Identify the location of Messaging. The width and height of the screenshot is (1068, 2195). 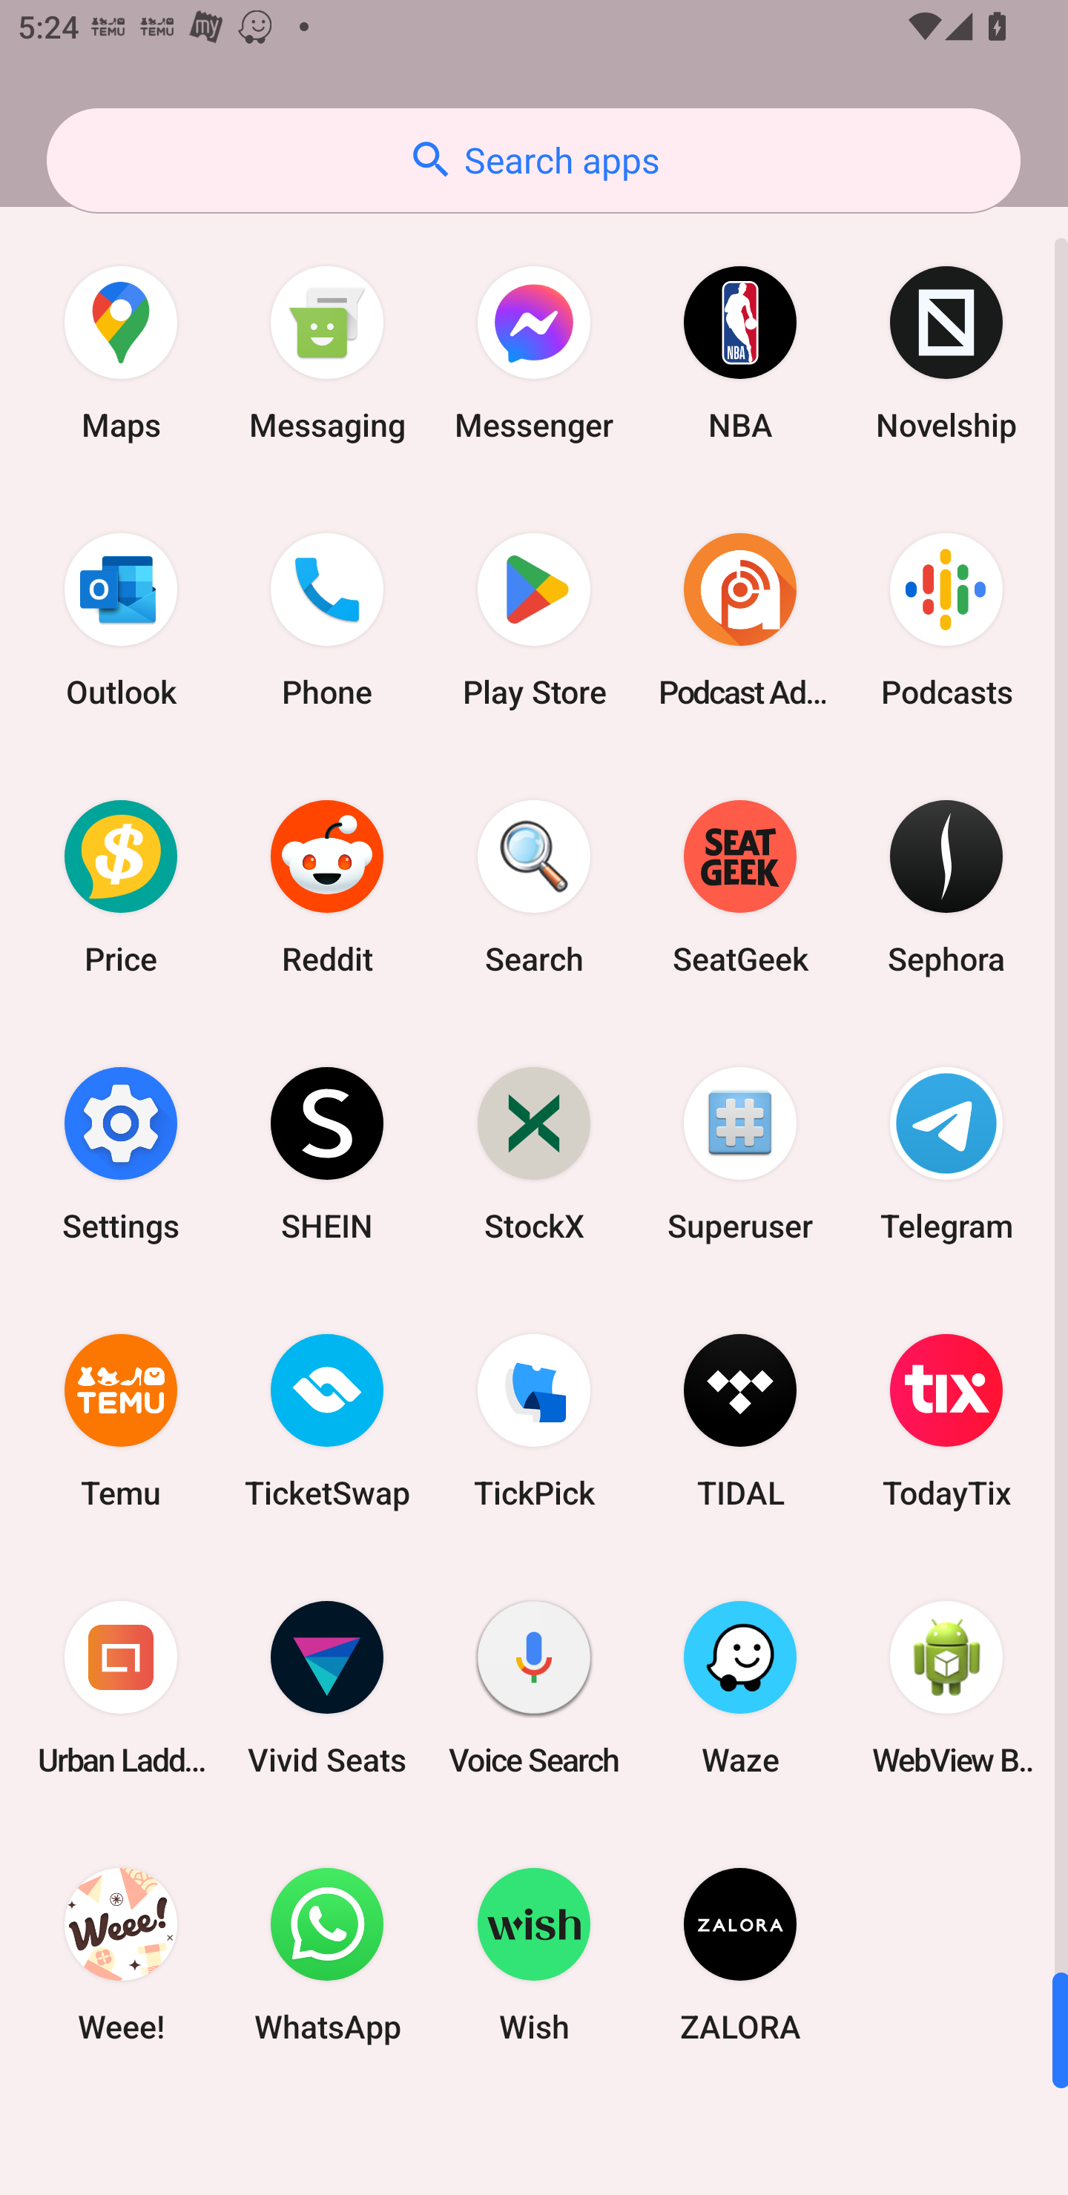
(327, 353).